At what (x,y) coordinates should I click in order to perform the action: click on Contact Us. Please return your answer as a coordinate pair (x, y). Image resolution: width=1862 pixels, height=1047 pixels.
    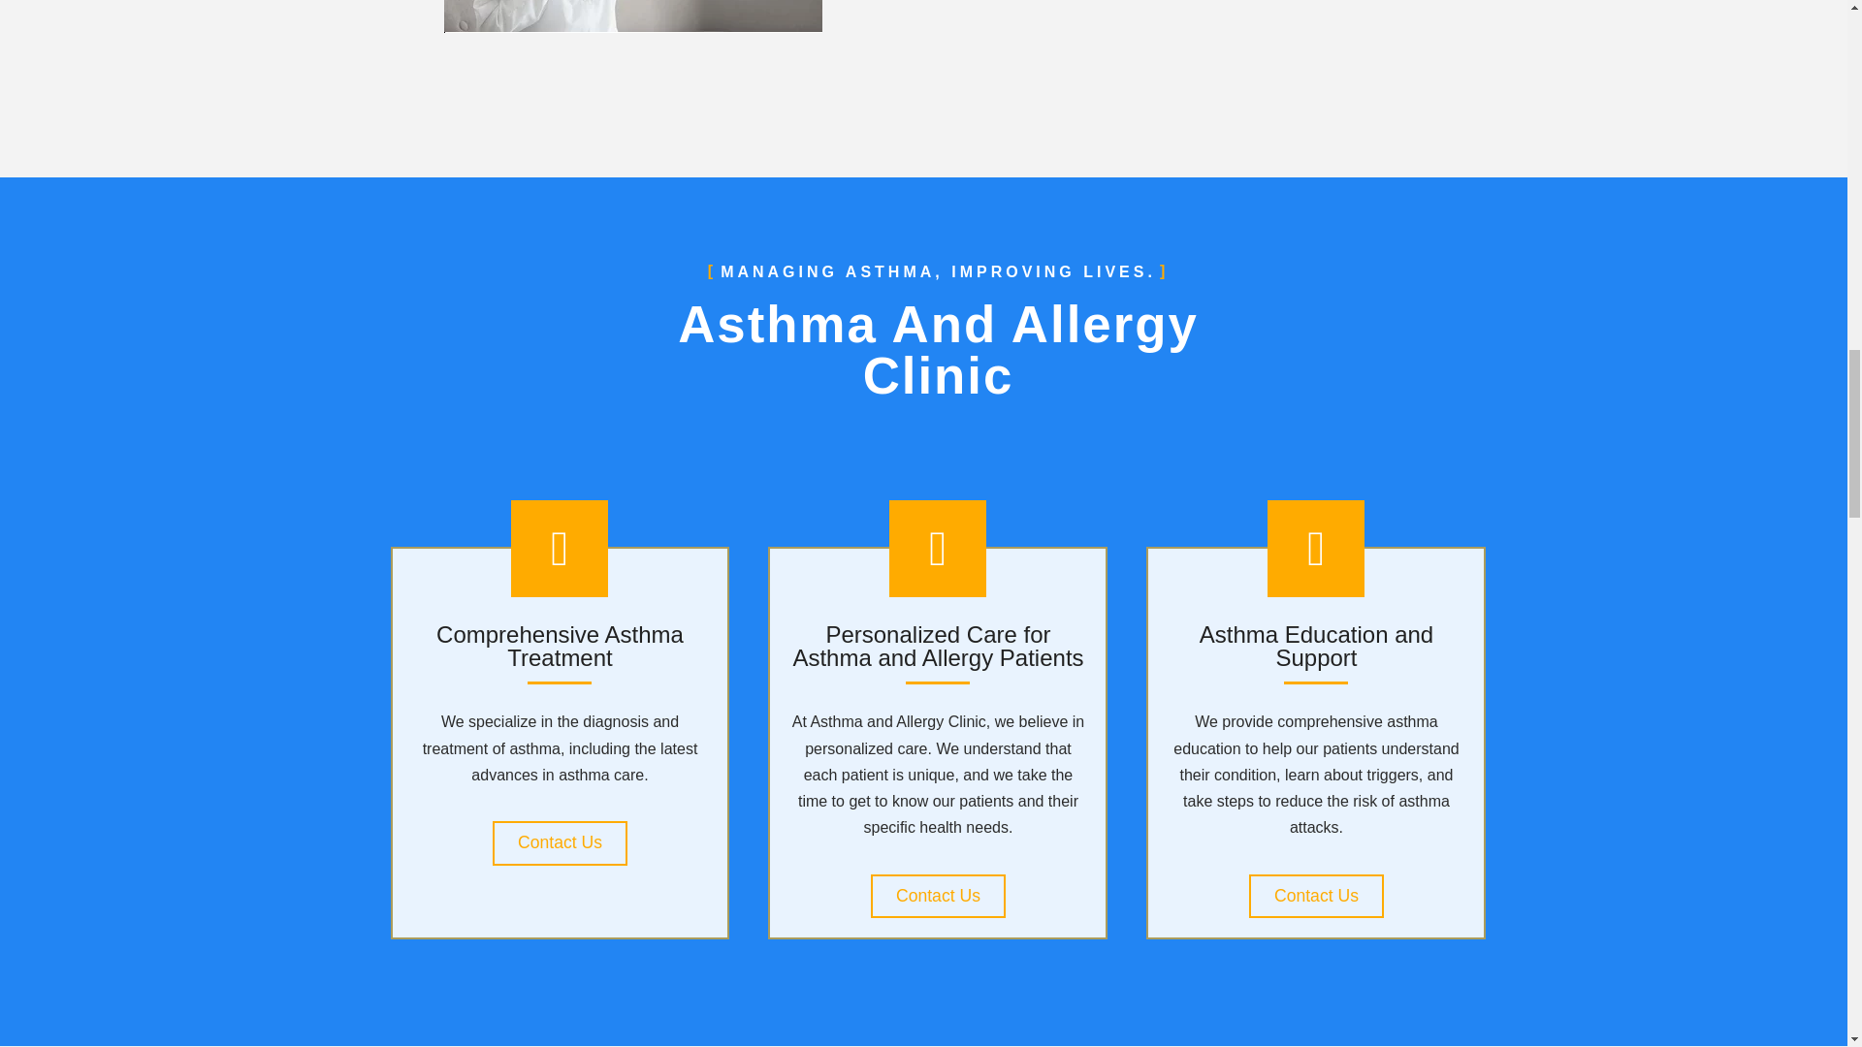
    Looking at the image, I should click on (938, 896).